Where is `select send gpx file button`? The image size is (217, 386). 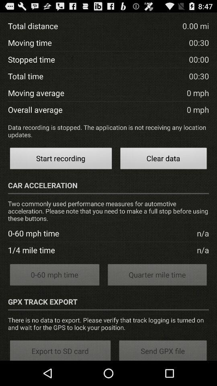 select send gpx file button is located at coordinates (163, 350).